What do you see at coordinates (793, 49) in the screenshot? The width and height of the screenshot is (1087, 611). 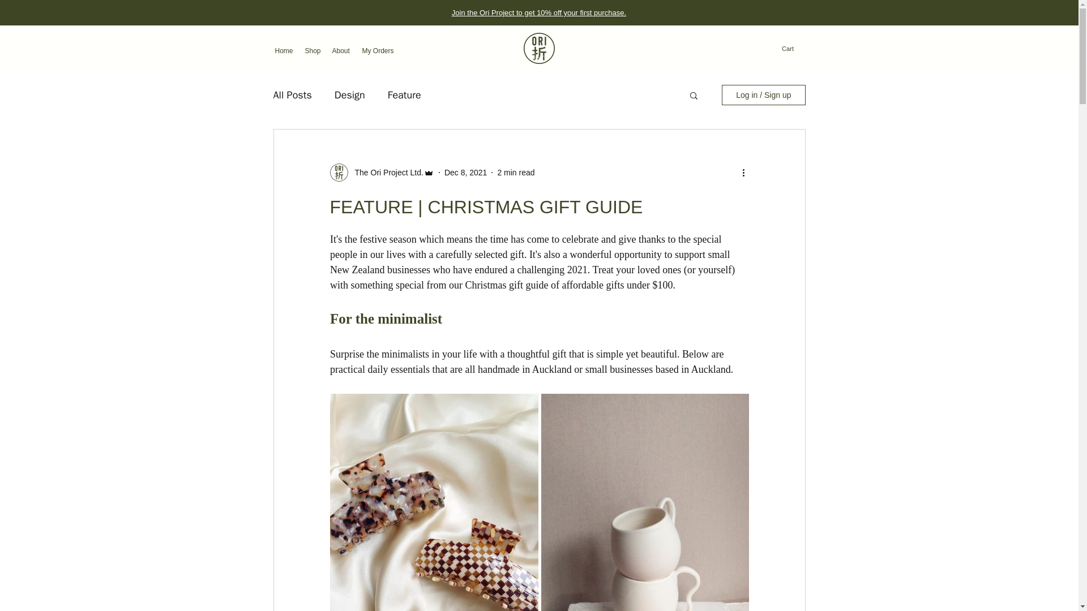 I see `Cart` at bounding box center [793, 49].